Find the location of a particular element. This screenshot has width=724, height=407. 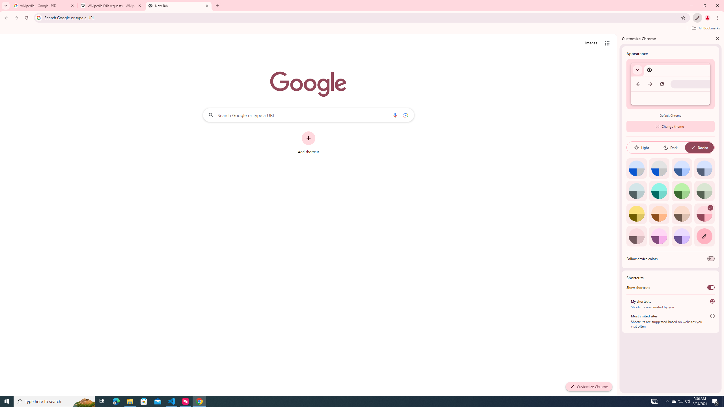

Grey is located at coordinates (636, 191).